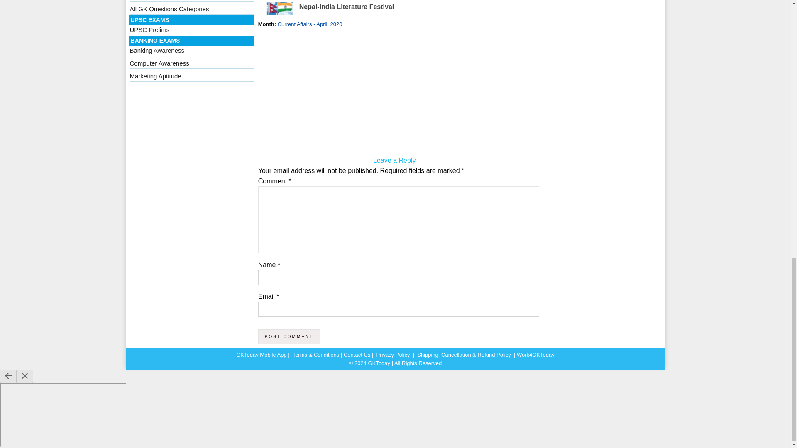 The height and width of the screenshot is (448, 797). What do you see at coordinates (347, 7) in the screenshot?
I see `Nepal-India Literature Festival` at bounding box center [347, 7].